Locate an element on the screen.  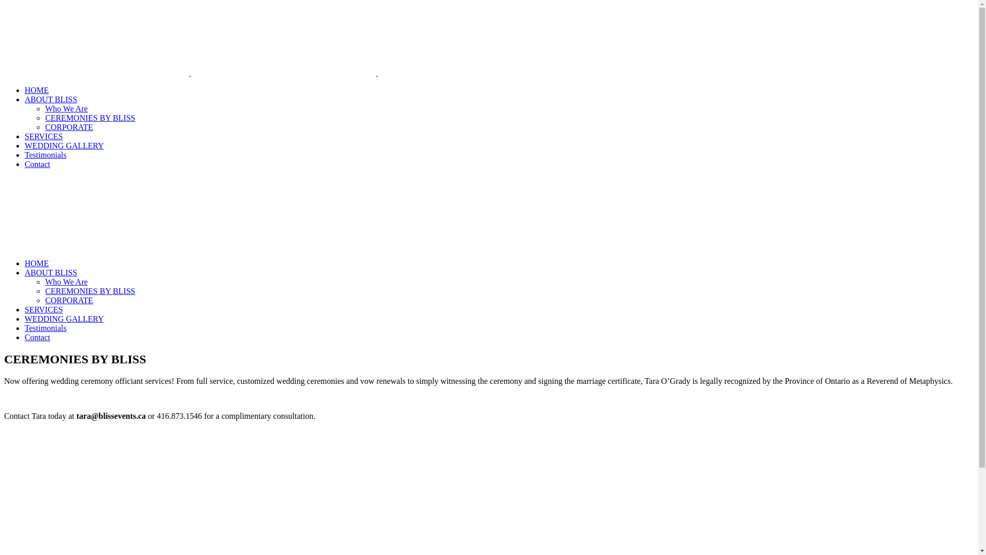
WEDDING GALLERY is located at coordinates (64, 319).